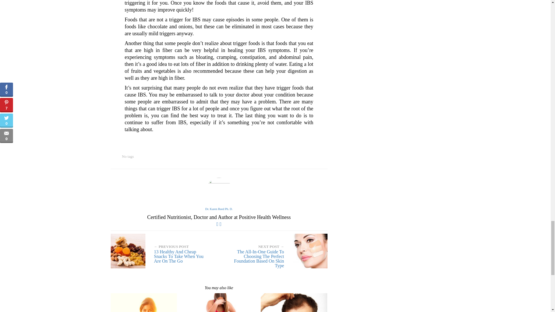 Image resolution: width=555 pixels, height=312 pixels. What do you see at coordinates (219, 209) in the screenshot?
I see `Posts by Dr. Karen Reed Ph. D.` at bounding box center [219, 209].